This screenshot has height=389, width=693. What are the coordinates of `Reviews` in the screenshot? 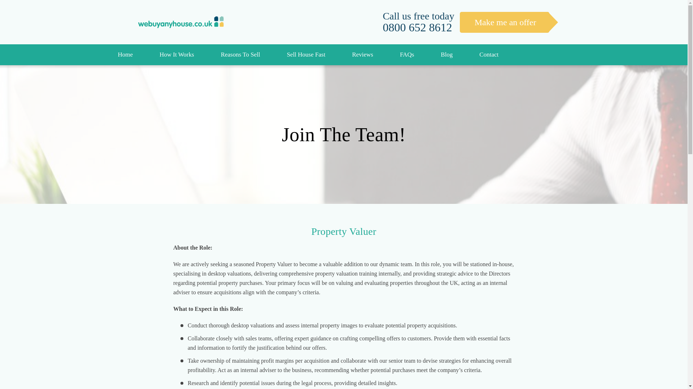 It's located at (362, 55).